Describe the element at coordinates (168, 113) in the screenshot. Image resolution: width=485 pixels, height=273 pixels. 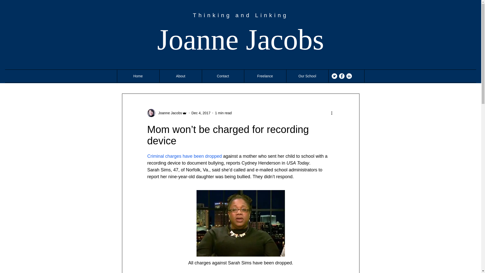
I see `Joanne Jacobs` at that location.